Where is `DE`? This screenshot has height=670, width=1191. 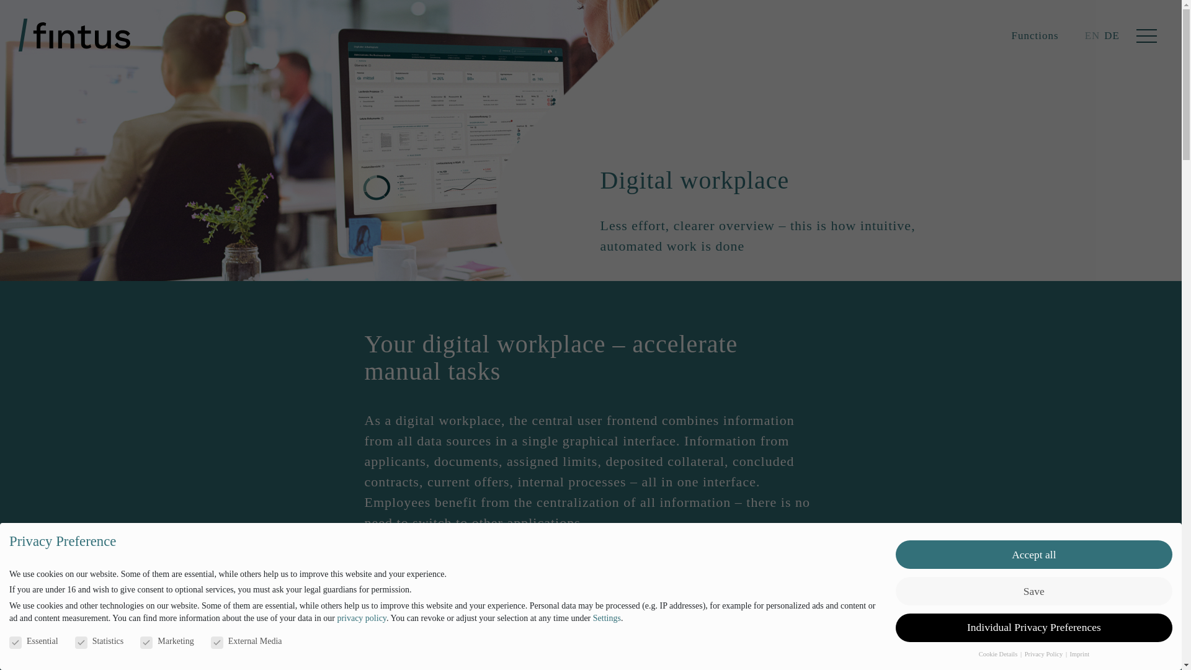 DE is located at coordinates (1112, 35).